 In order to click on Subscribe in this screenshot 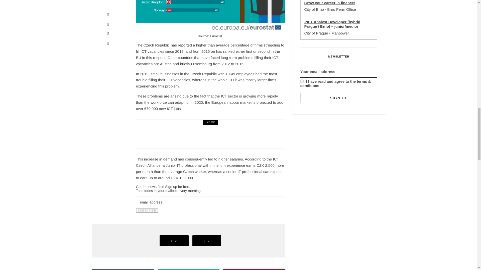, I will do `click(147, 210)`.